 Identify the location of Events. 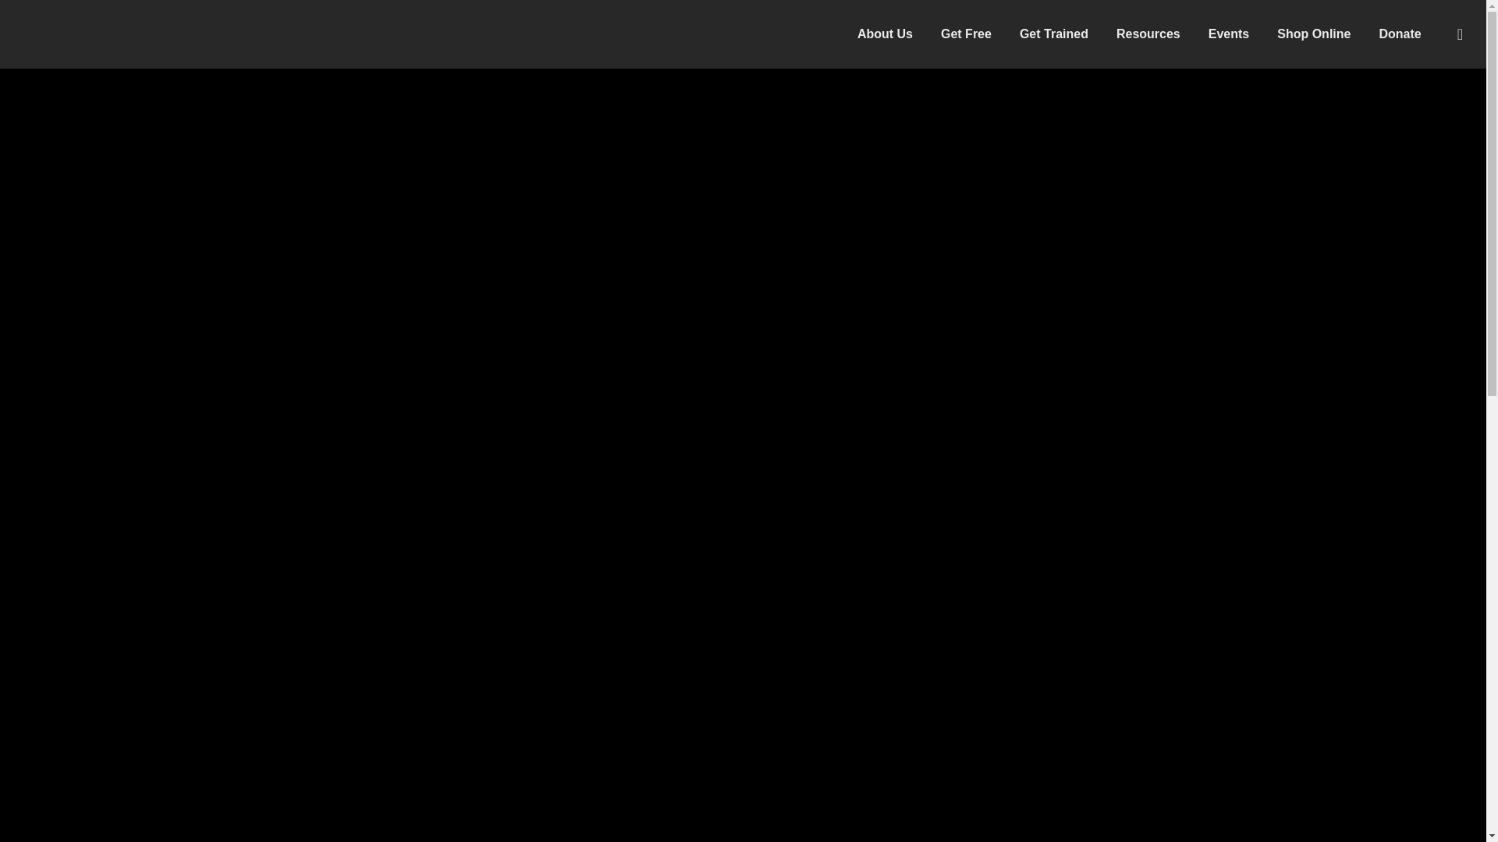
(1228, 34).